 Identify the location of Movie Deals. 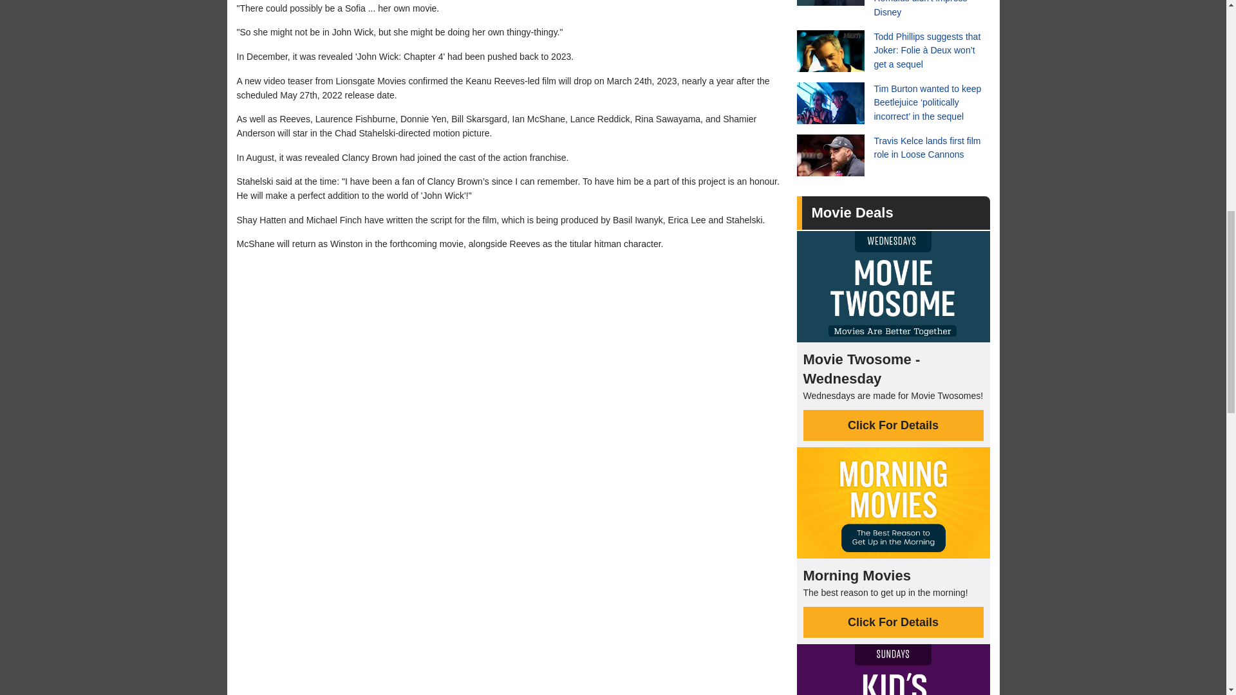
(851, 212).